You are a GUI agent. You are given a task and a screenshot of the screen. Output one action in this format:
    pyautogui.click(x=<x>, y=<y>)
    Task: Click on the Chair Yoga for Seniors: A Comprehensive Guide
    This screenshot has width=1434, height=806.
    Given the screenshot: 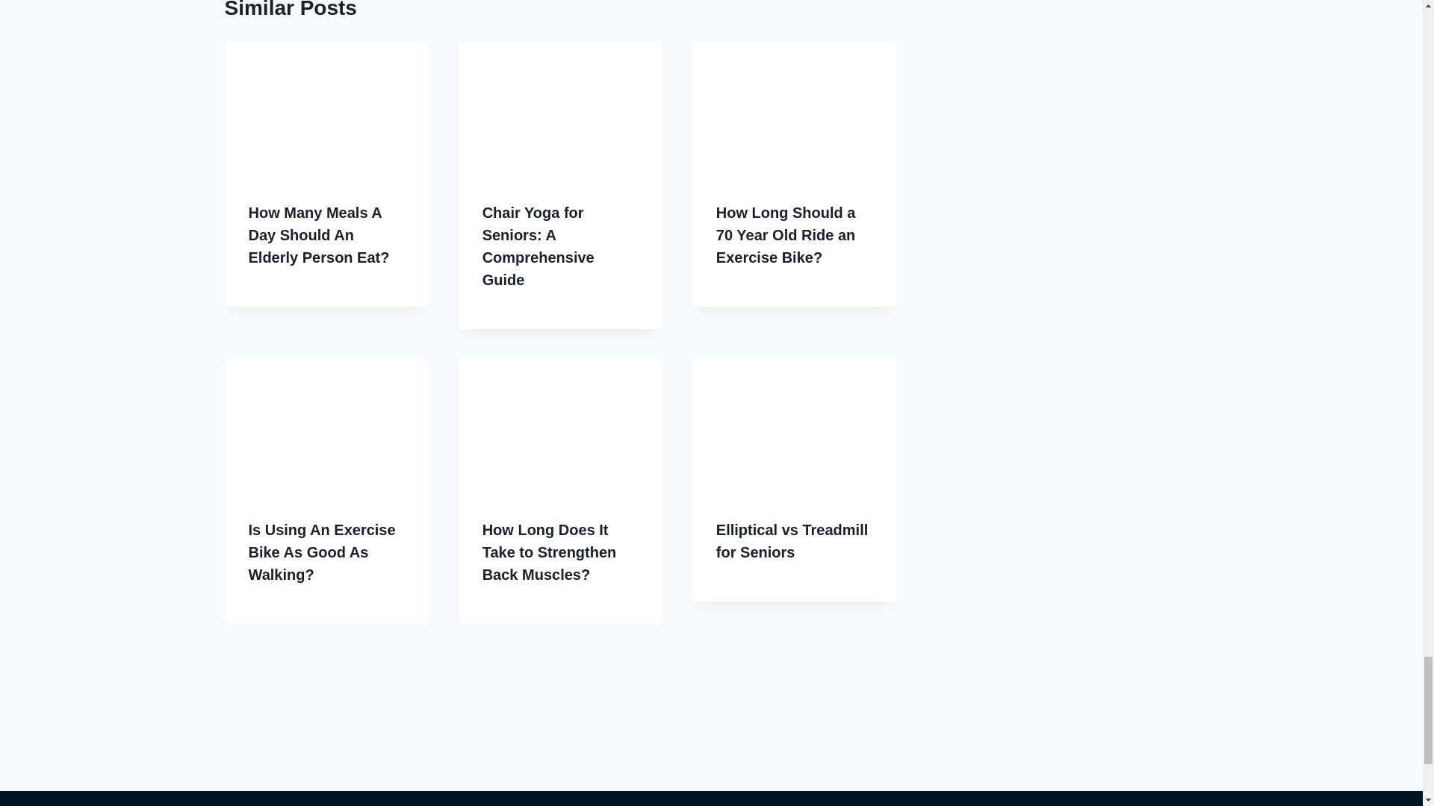 What is the action you would take?
    pyautogui.click(x=538, y=246)
    